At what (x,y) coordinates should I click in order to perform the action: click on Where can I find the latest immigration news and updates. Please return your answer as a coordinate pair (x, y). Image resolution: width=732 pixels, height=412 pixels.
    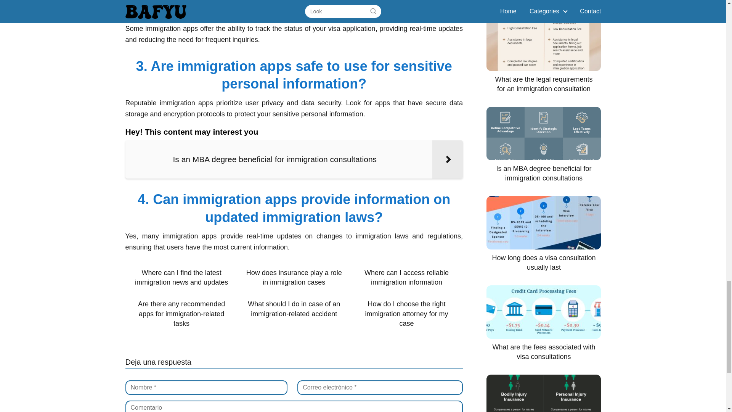
    Looking at the image, I should click on (181, 278).